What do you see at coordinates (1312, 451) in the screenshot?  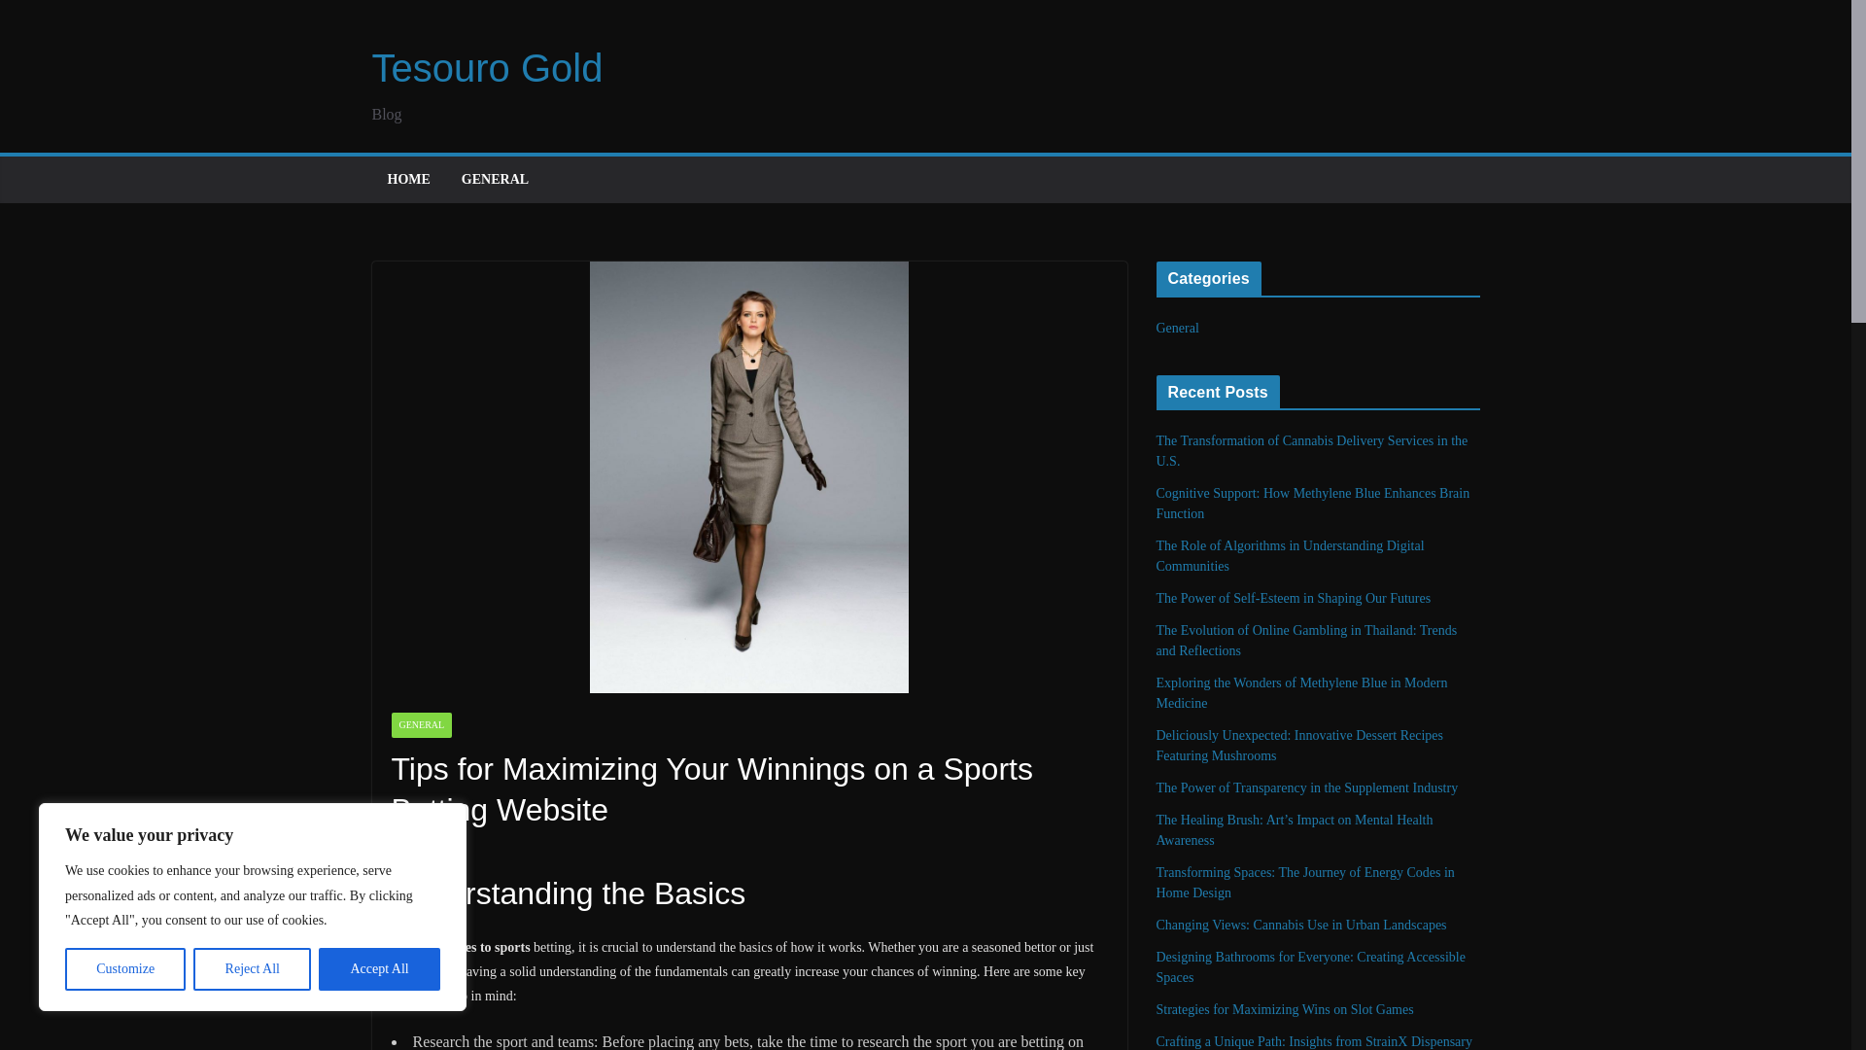 I see `The Transformation of Cannabis Delivery Services in the U.S.` at bounding box center [1312, 451].